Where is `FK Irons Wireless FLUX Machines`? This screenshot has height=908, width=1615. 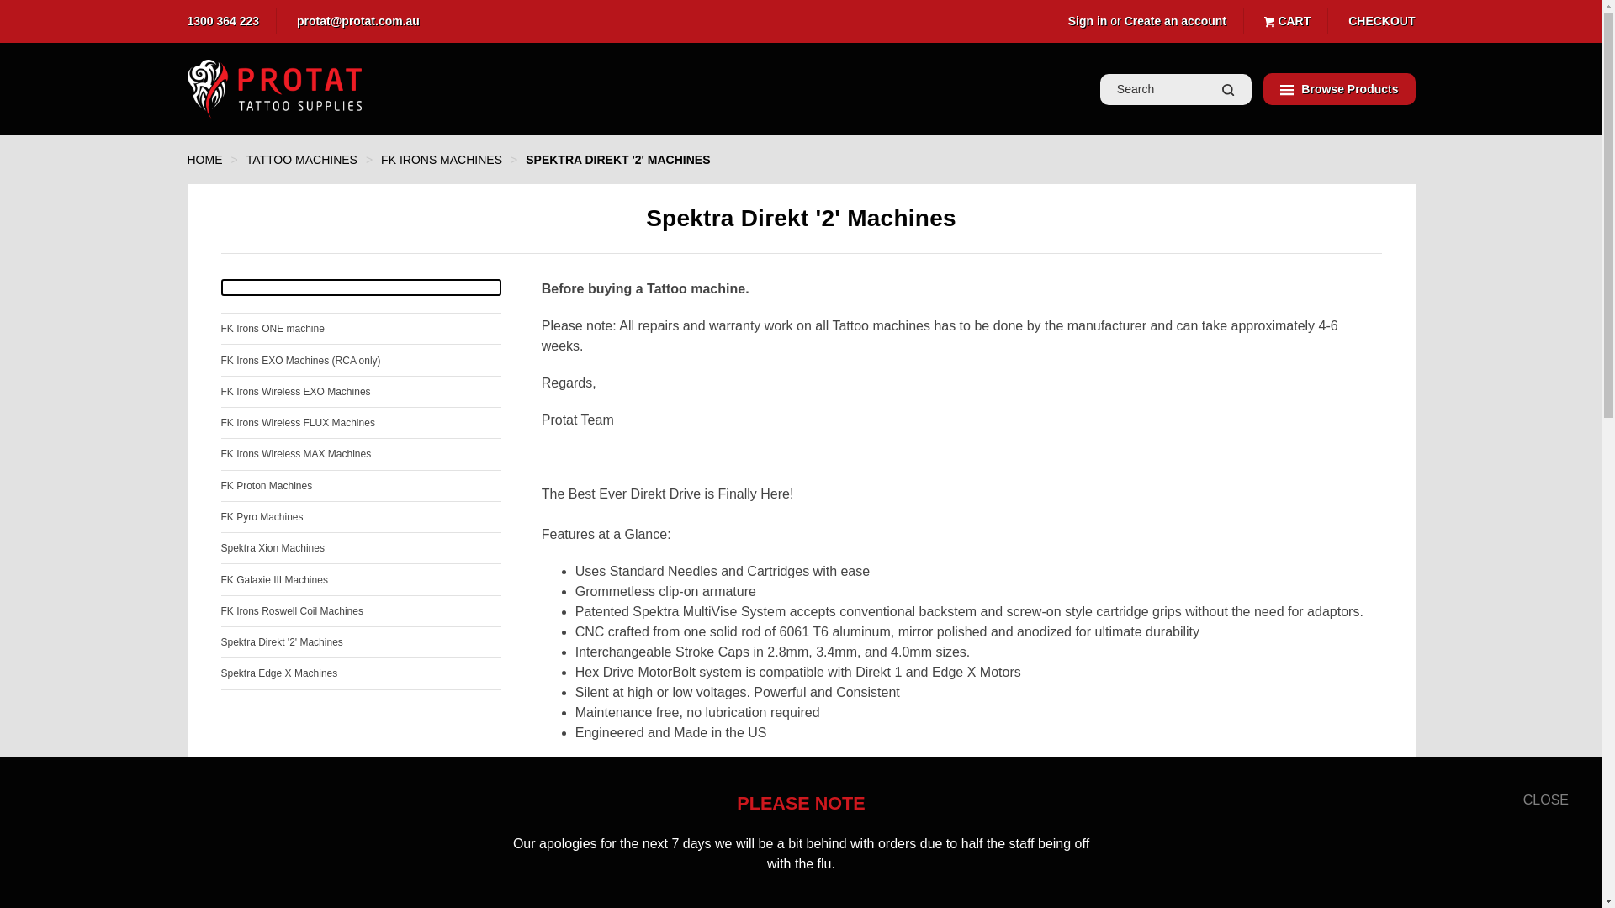 FK Irons Wireless FLUX Machines is located at coordinates (360, 423).